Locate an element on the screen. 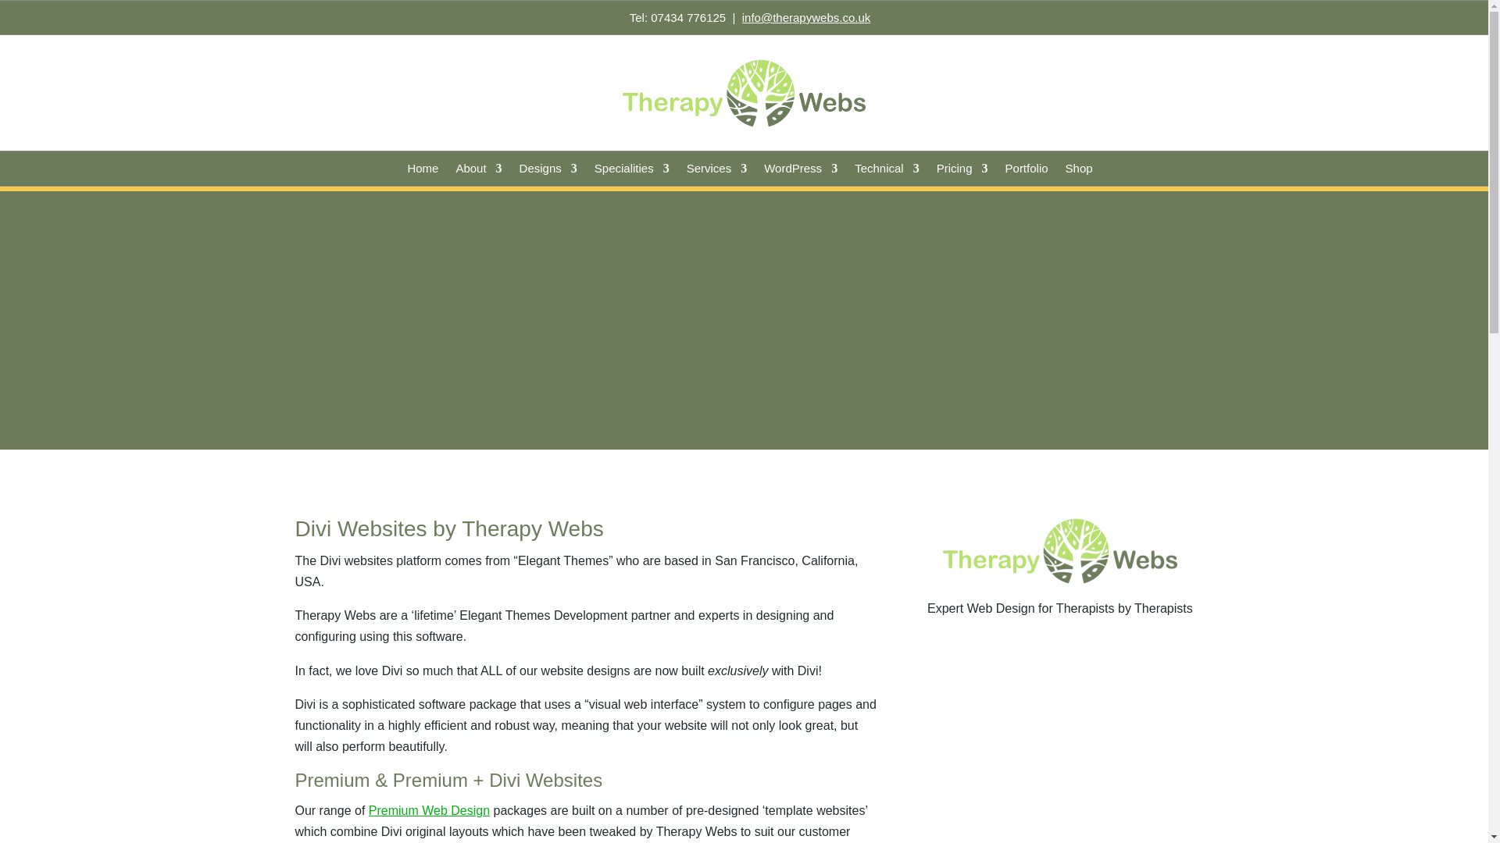 This screenshot has height=843, width=1500. Portfolio is located at coordinates (1027, 172).